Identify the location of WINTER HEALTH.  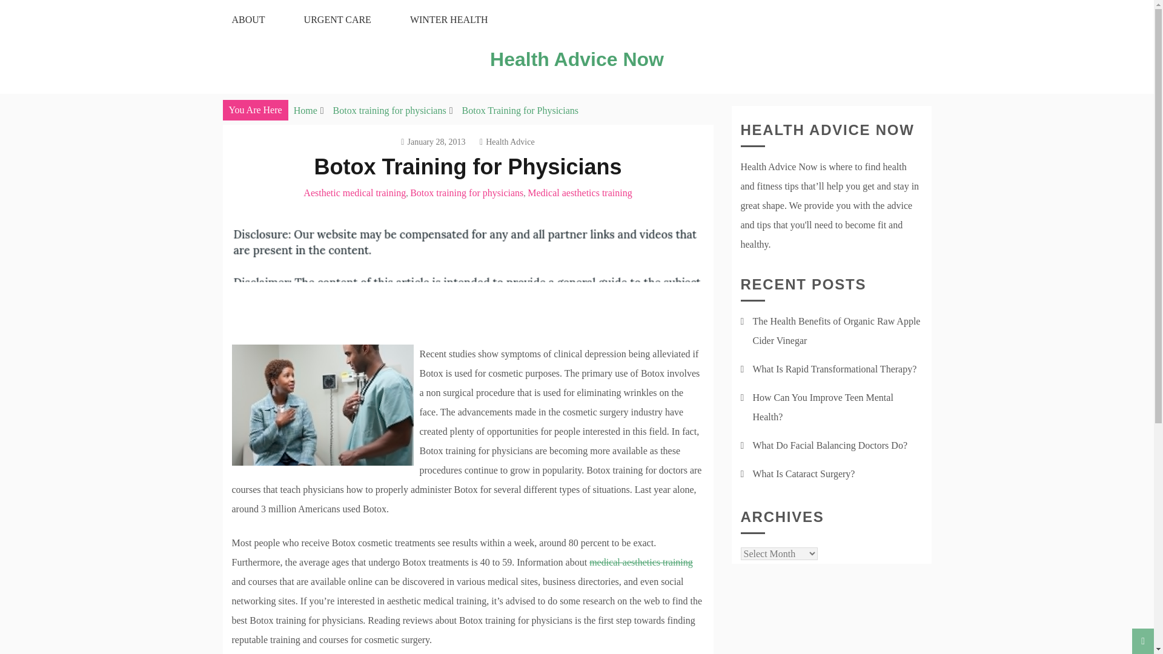
(449, 19).